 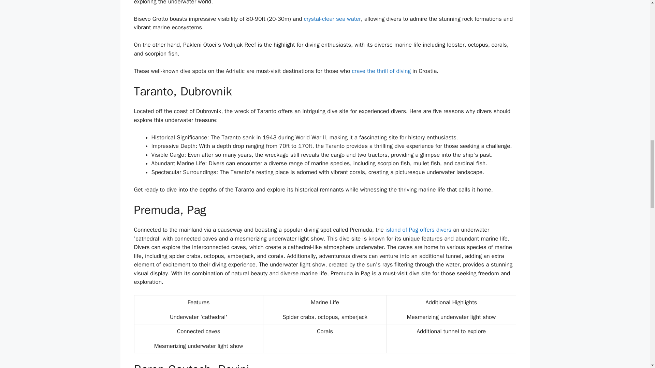 What do you see at coordinates (332, 19) in the screenshot?
I see `crystal-clear sea water` at bounding box center [332, 19].